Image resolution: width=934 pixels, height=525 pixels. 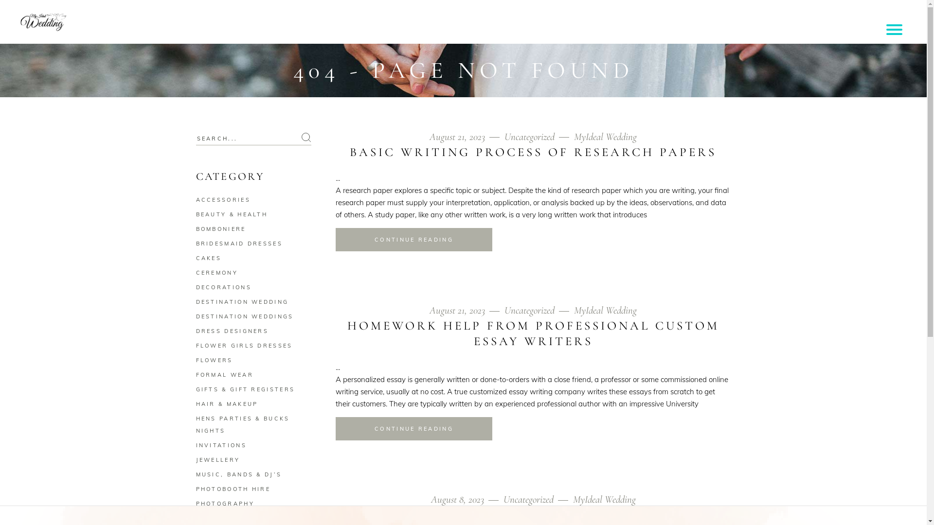 What do you see at coordinates (533, 515) in the screenshot?
I see `HOW TO PLAY IGT DEMO CASINO SLOTS` at bounding box center [533, 515].